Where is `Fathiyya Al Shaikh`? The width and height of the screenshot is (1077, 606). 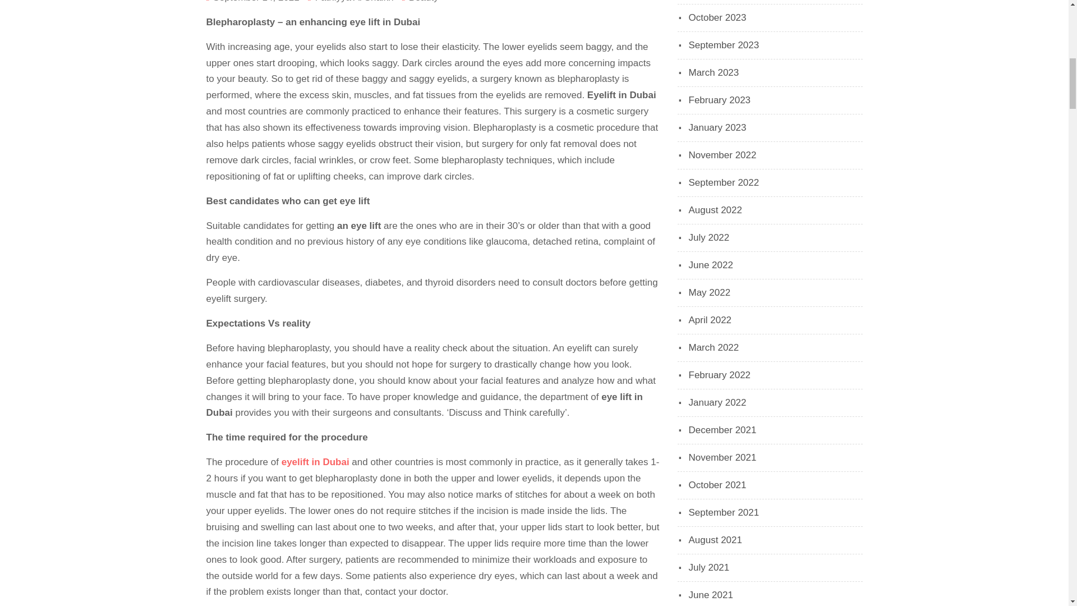 Fathiyya Al Shaikh is located at coordinates (355, 1).